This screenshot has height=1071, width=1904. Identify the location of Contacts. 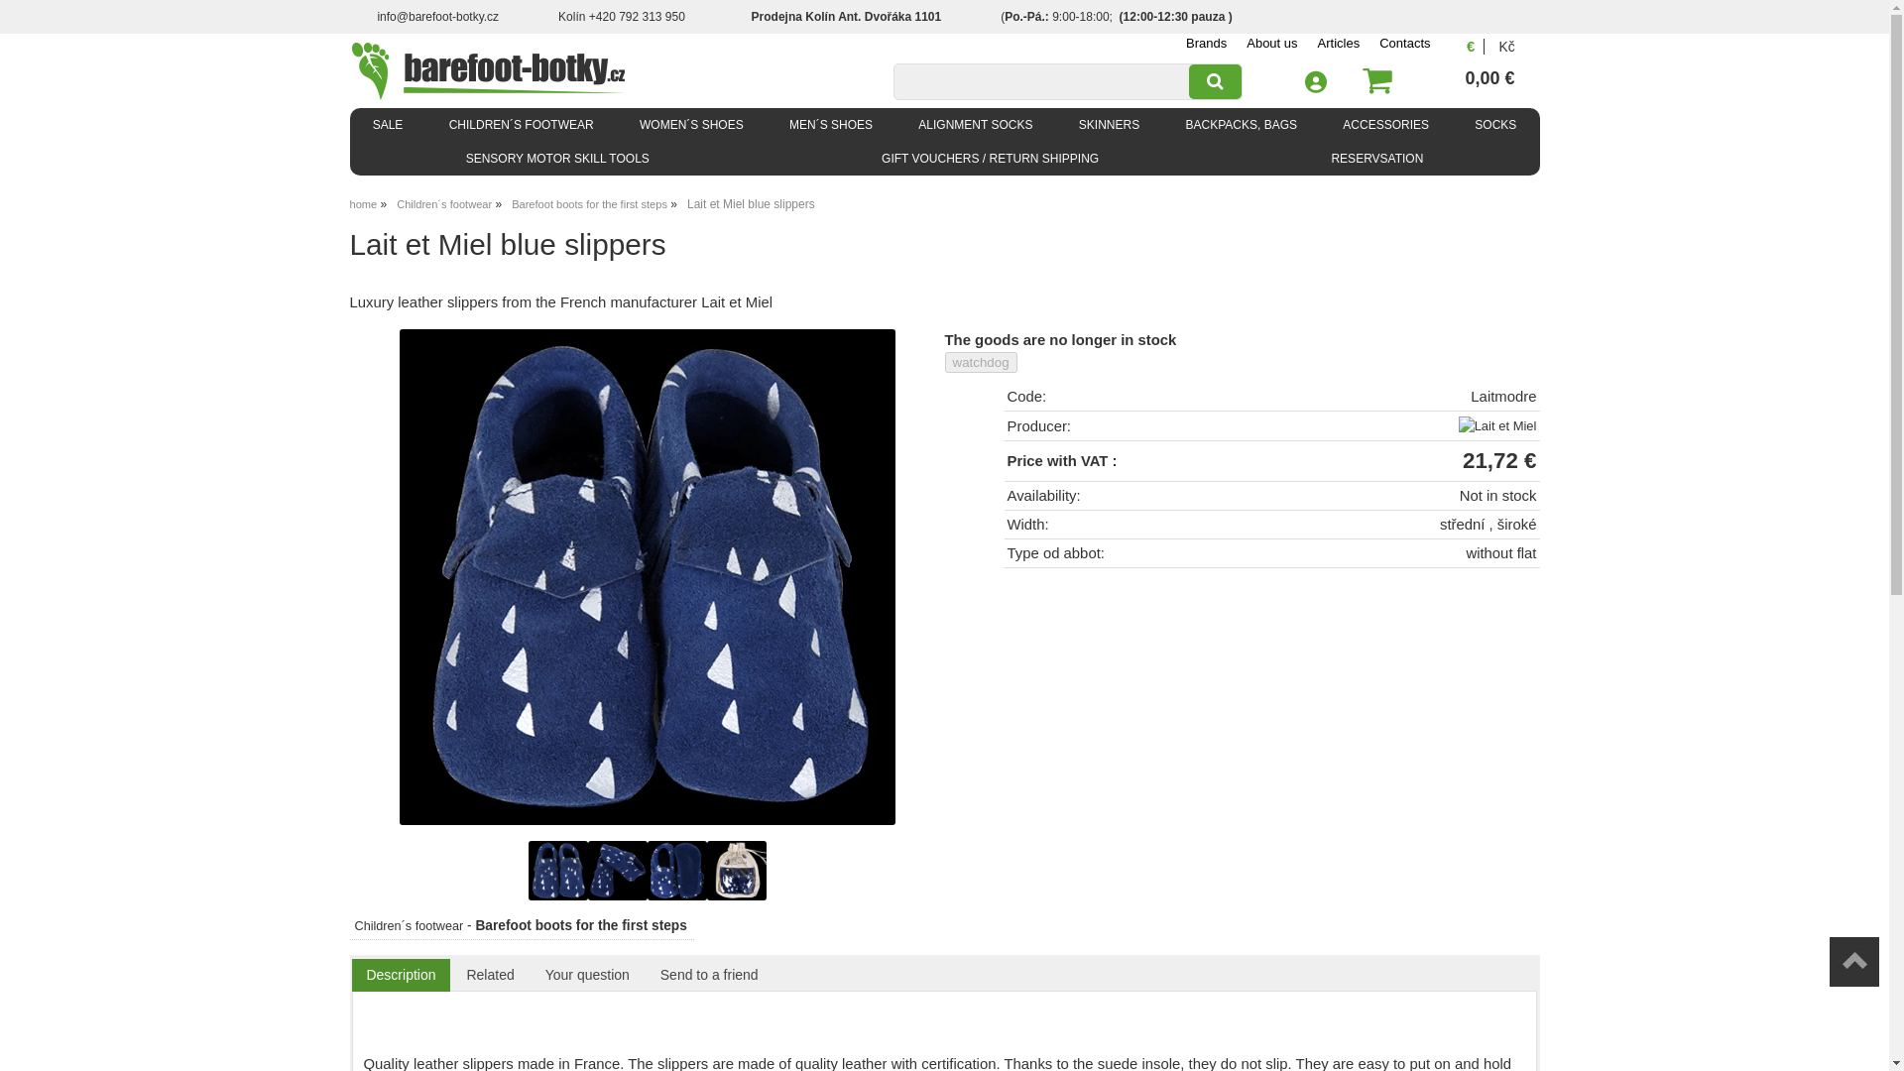
(1404, 42).